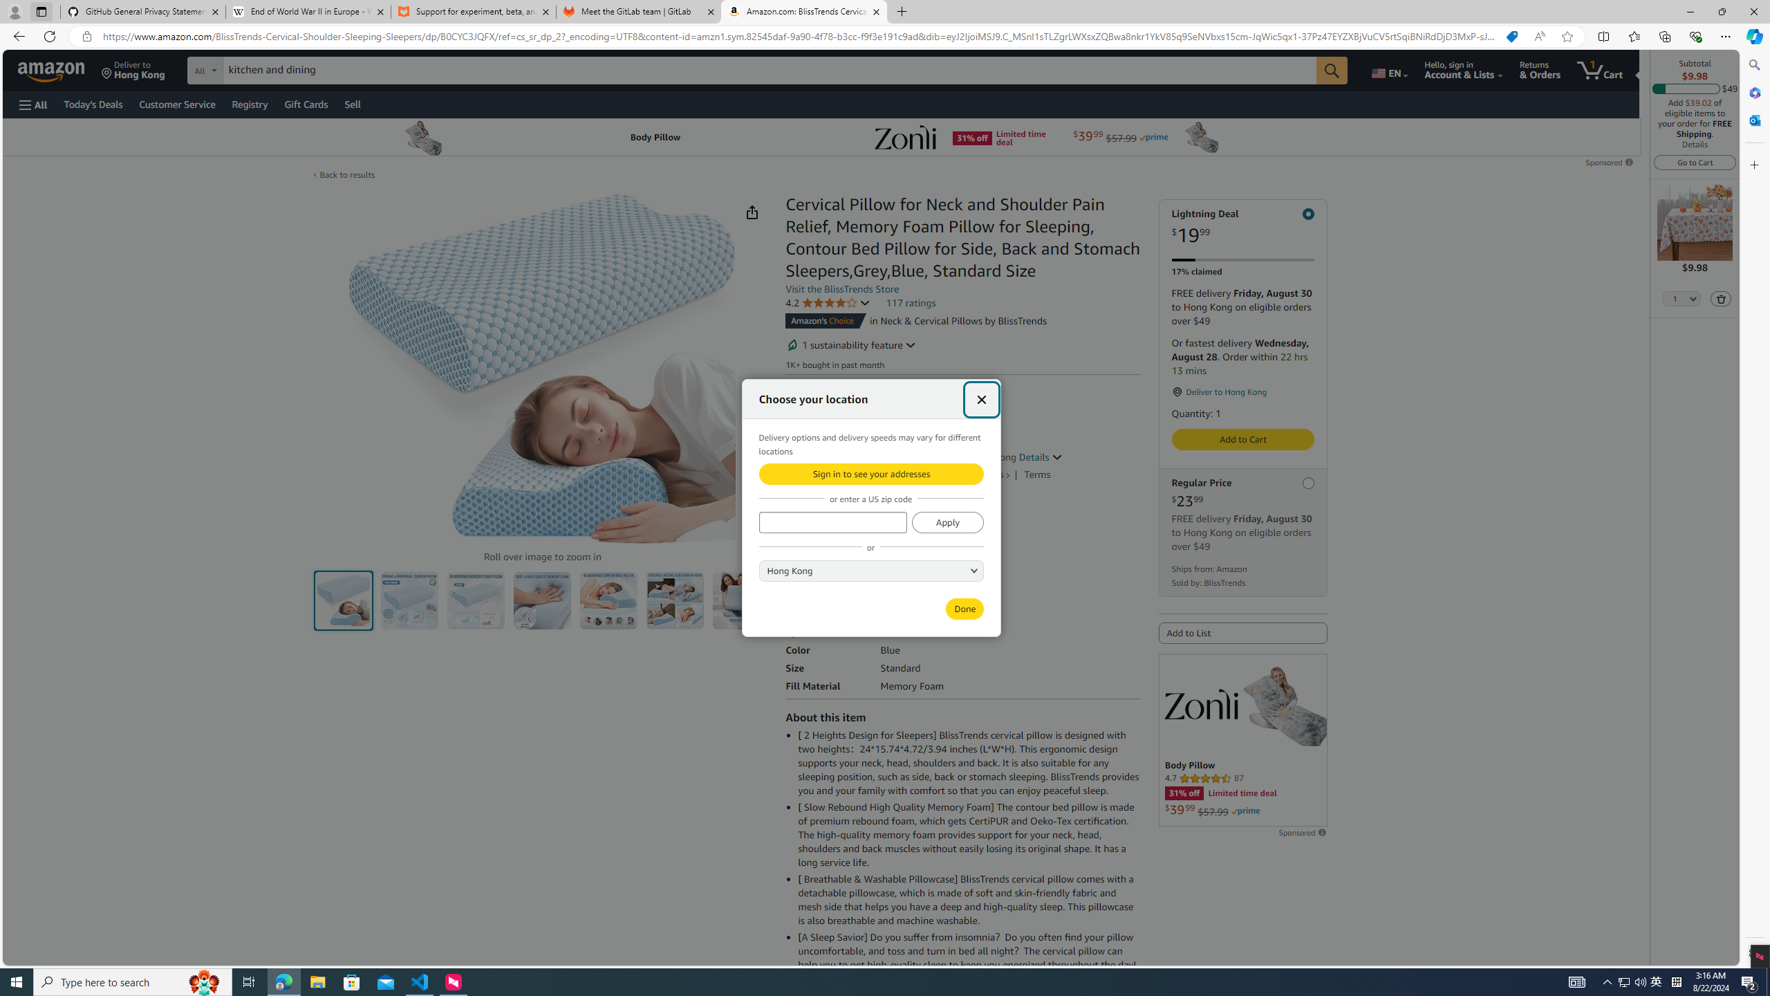 Image resolution: width=1770 pixels, height=996 pixels. I want to click on Details , so click(1040, 456).